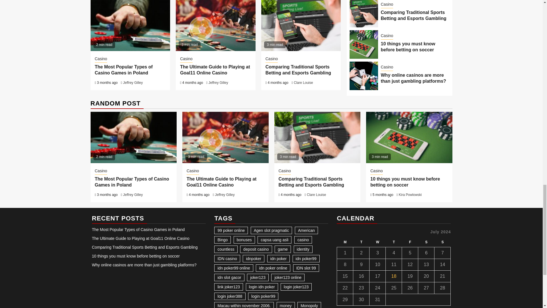 The image size is (547, 308). Describe the element at coordinates (442, 242) in the screenshot. I see `Sunday` at that location.